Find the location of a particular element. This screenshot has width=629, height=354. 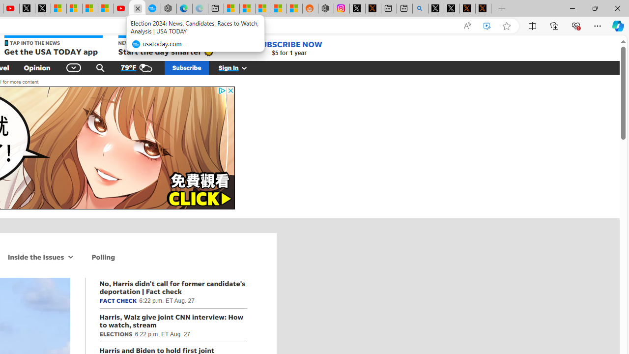

AutomationID: close_button_svg is located at coordinates (230, 90).